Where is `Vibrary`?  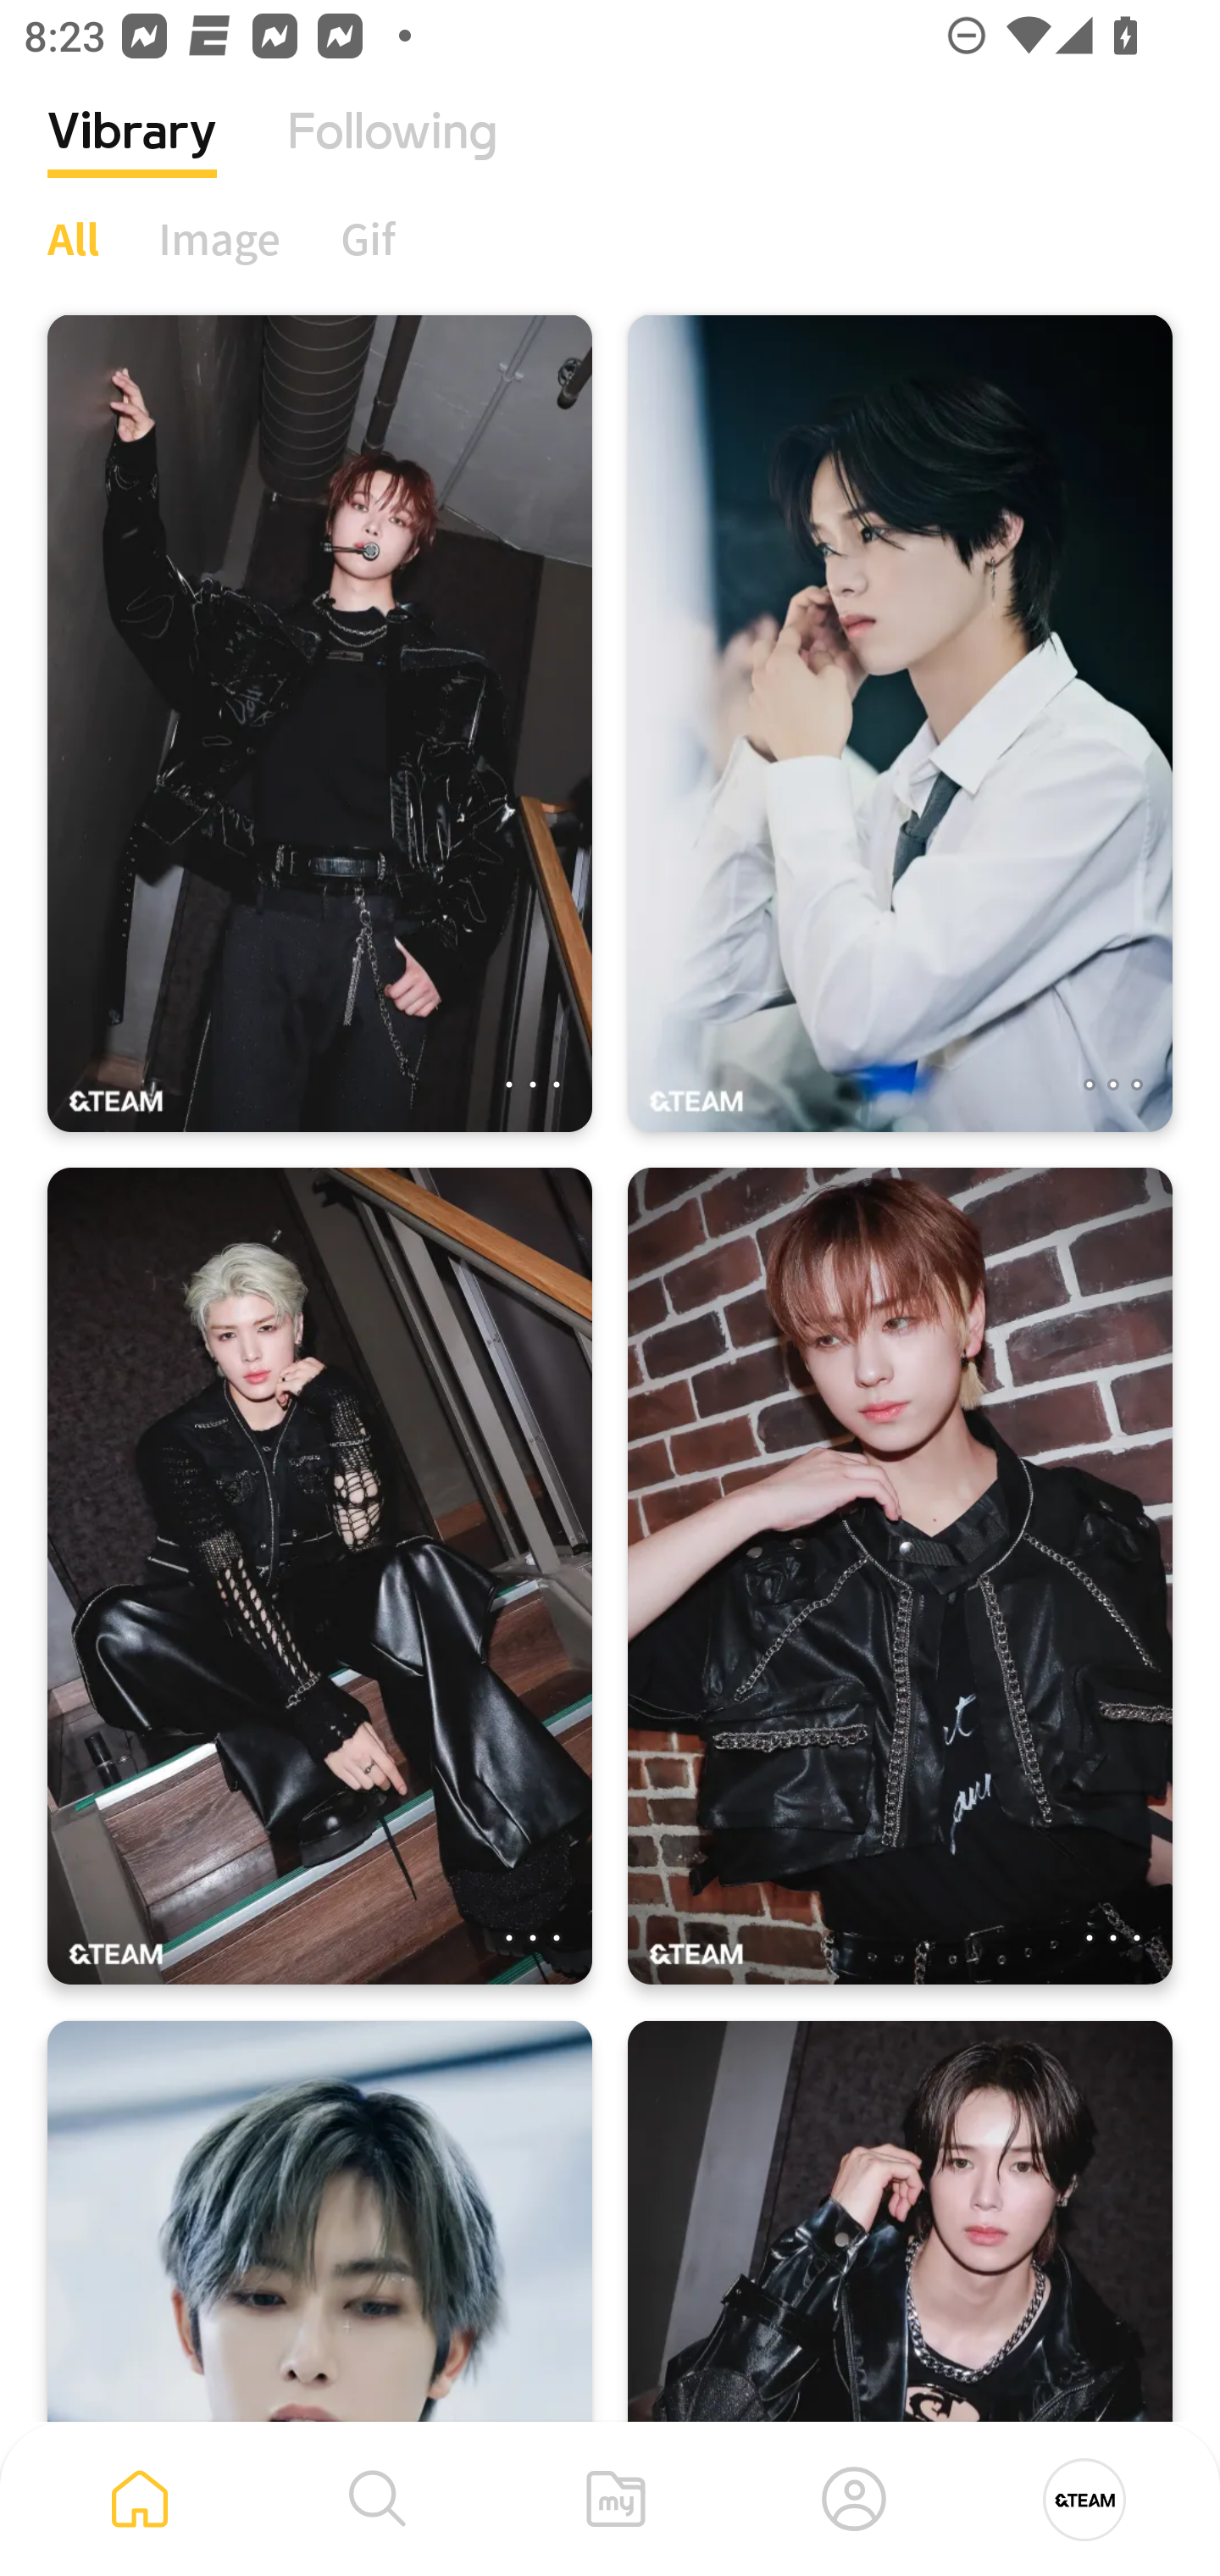
Vibrary is located at coordinates (132, 157).